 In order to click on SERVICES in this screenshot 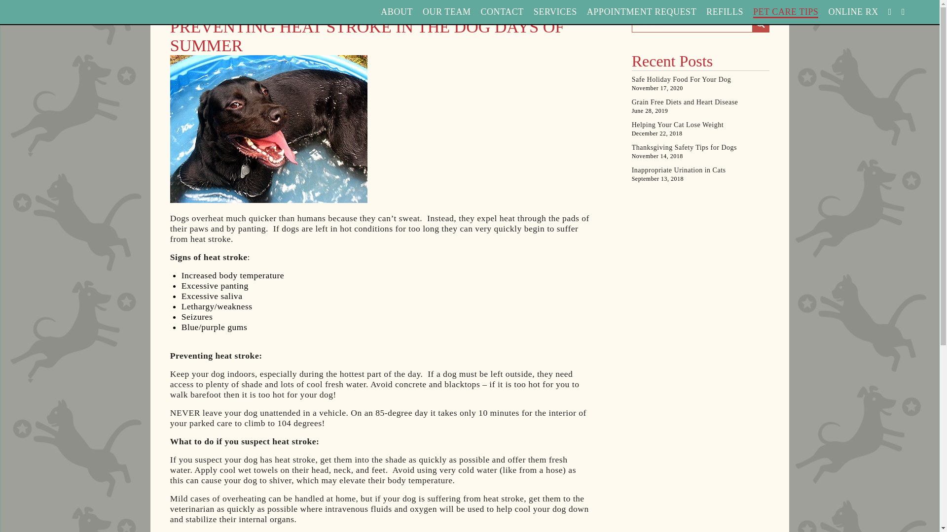, I will do `click(555, 12)`.